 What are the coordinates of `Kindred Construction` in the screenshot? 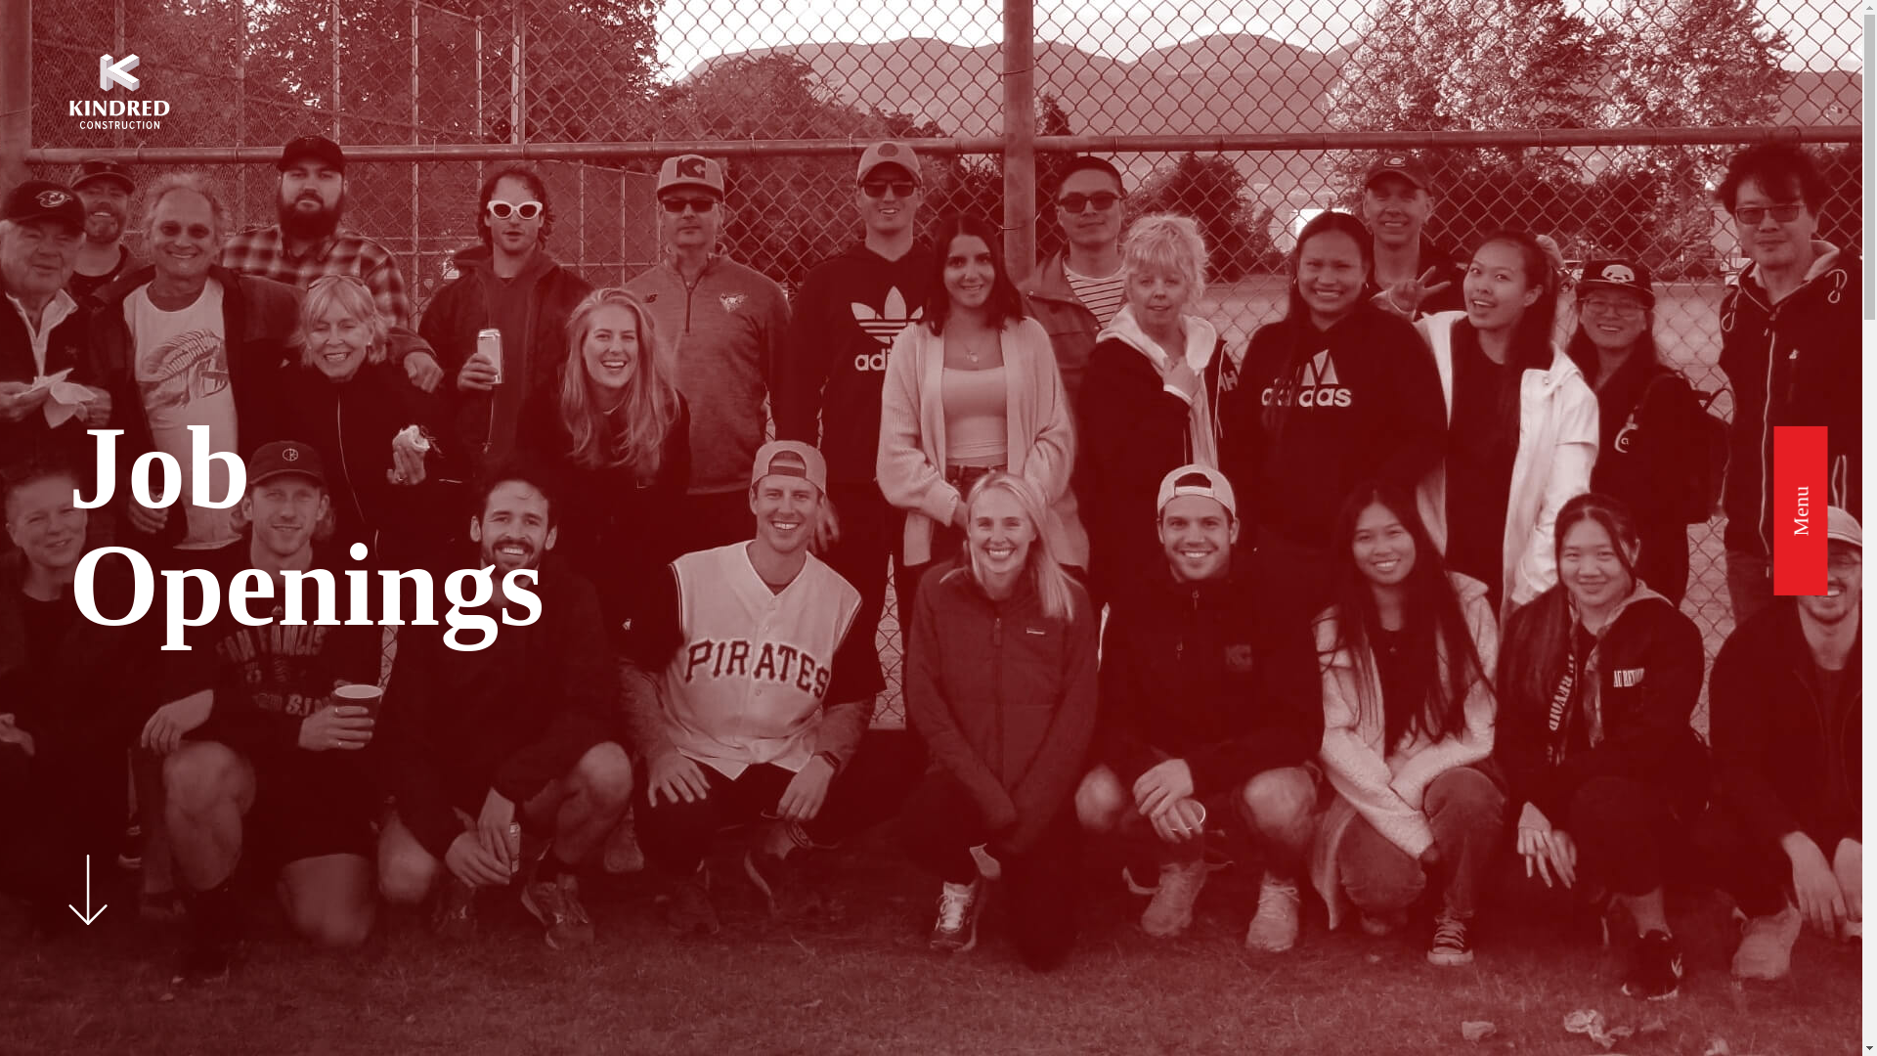 It's located at (119, 93).